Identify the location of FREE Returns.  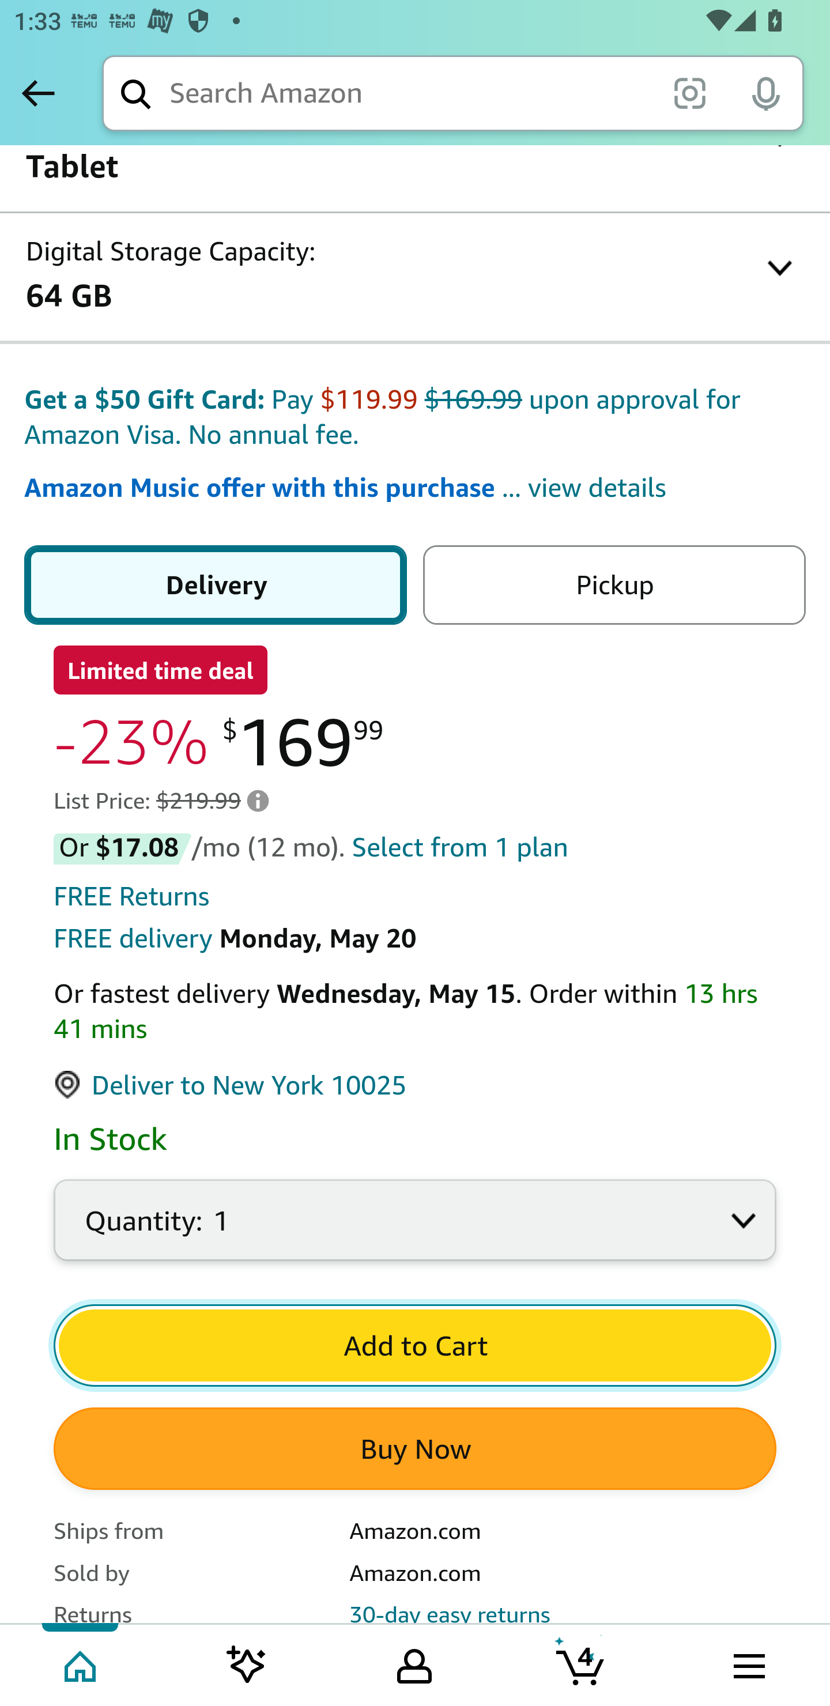
(132, 897).